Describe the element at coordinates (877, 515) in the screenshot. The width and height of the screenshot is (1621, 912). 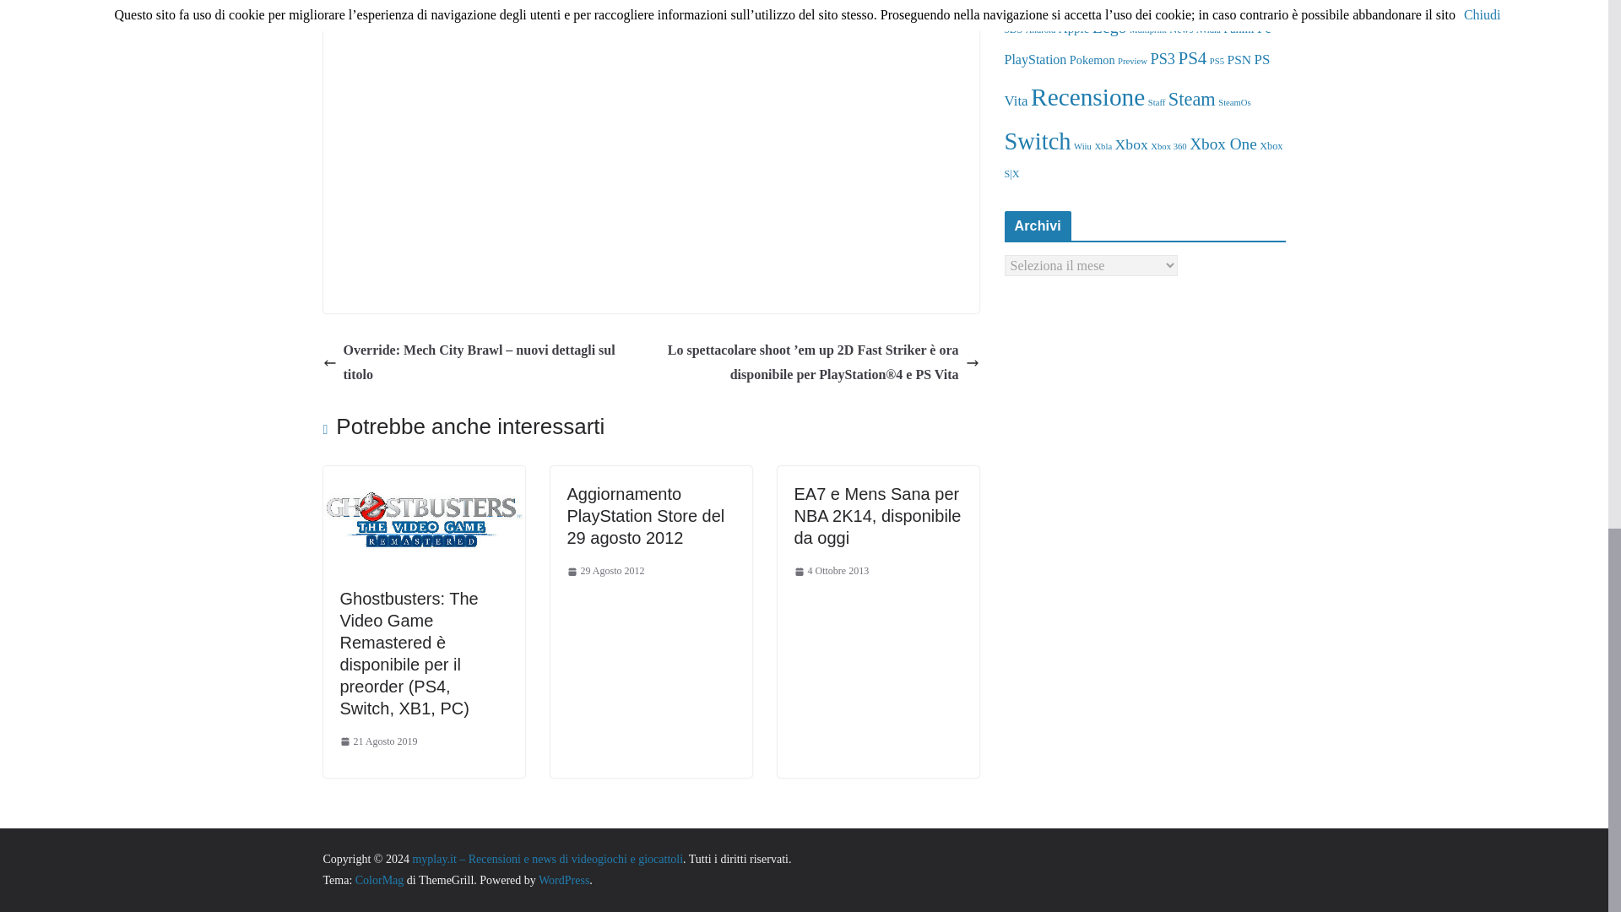
I see `EA7 e Mens Sana per NBA 2K14, disponibile da oggi` at that location.